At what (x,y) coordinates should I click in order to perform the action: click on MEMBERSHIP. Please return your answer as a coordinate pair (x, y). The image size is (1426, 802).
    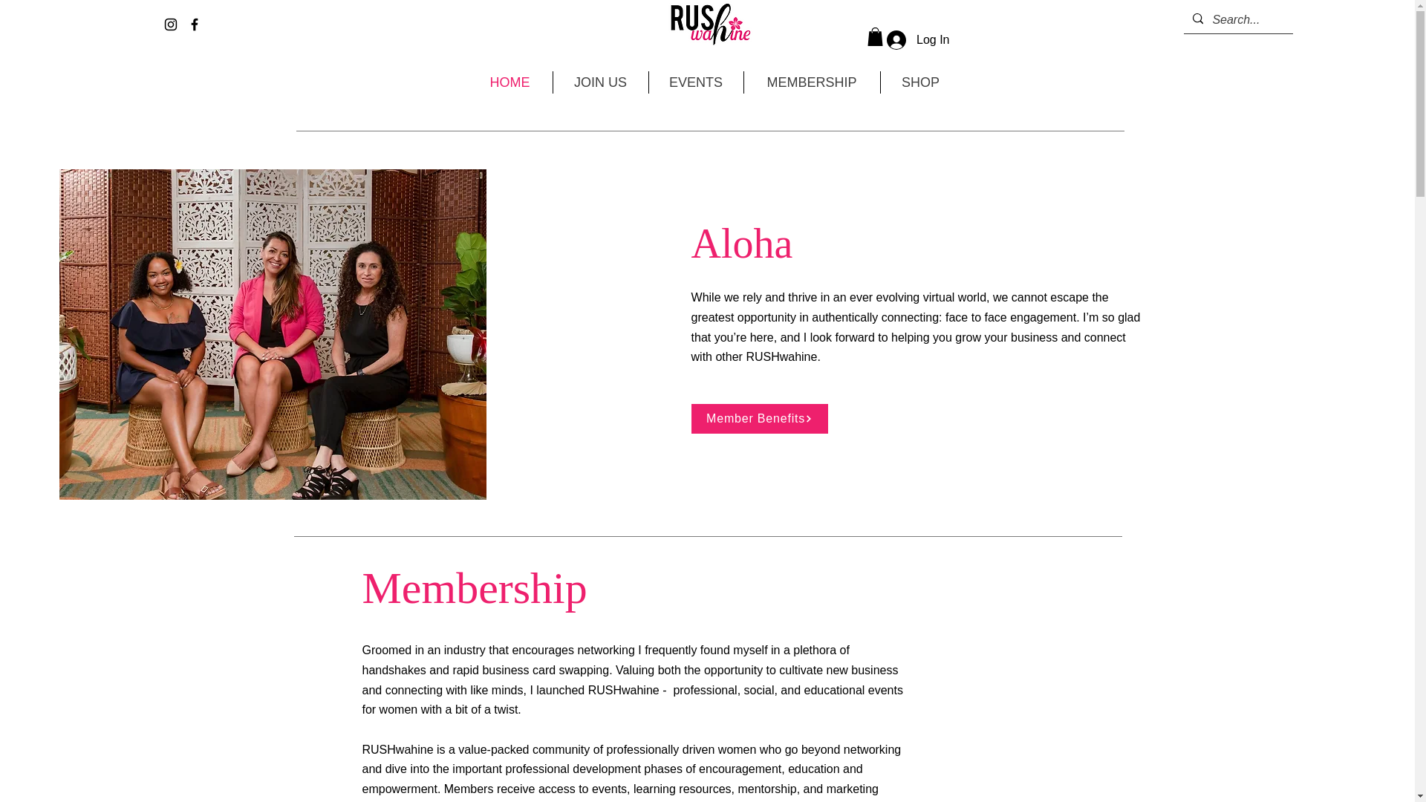
    Looking at the image, I should click on (812, 82).